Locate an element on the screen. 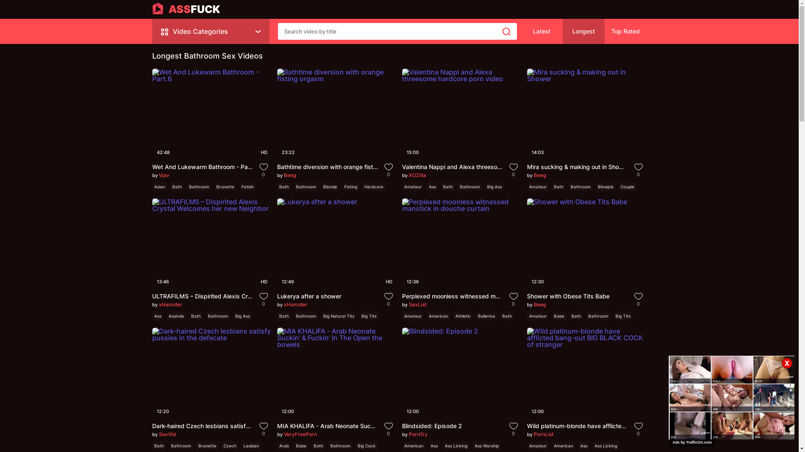 Image resolution: width=805 pixels, height=452 pixels. Amateur is located at coordinates (538, 186).